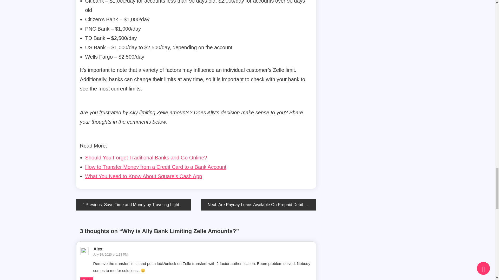 The height and width of the screenshot is (280, 499). Describe the element at coordinates (87, 279) in the screenshot. I see `Reply` at that location.